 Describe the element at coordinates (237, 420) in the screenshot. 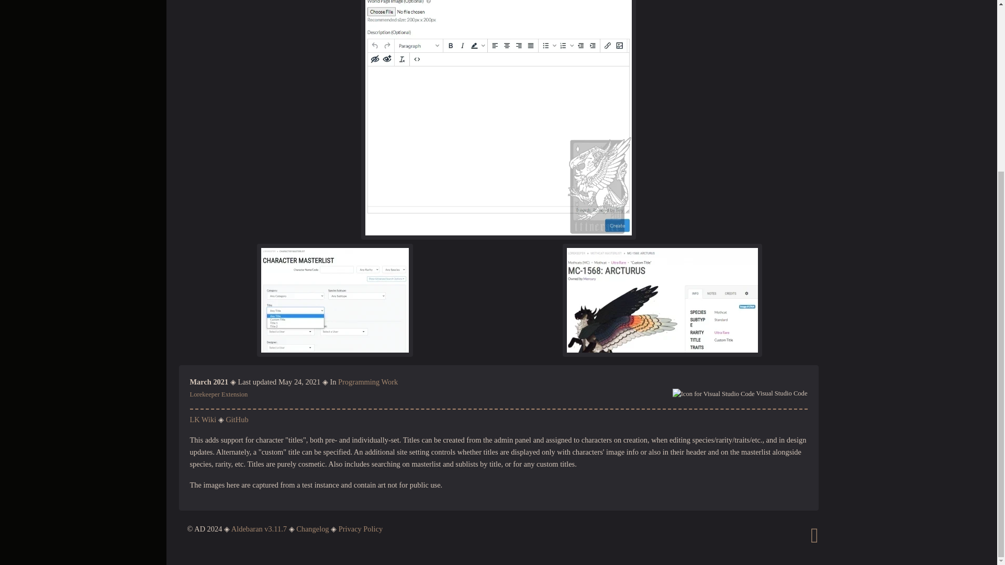

I see `GitHub` at that location.